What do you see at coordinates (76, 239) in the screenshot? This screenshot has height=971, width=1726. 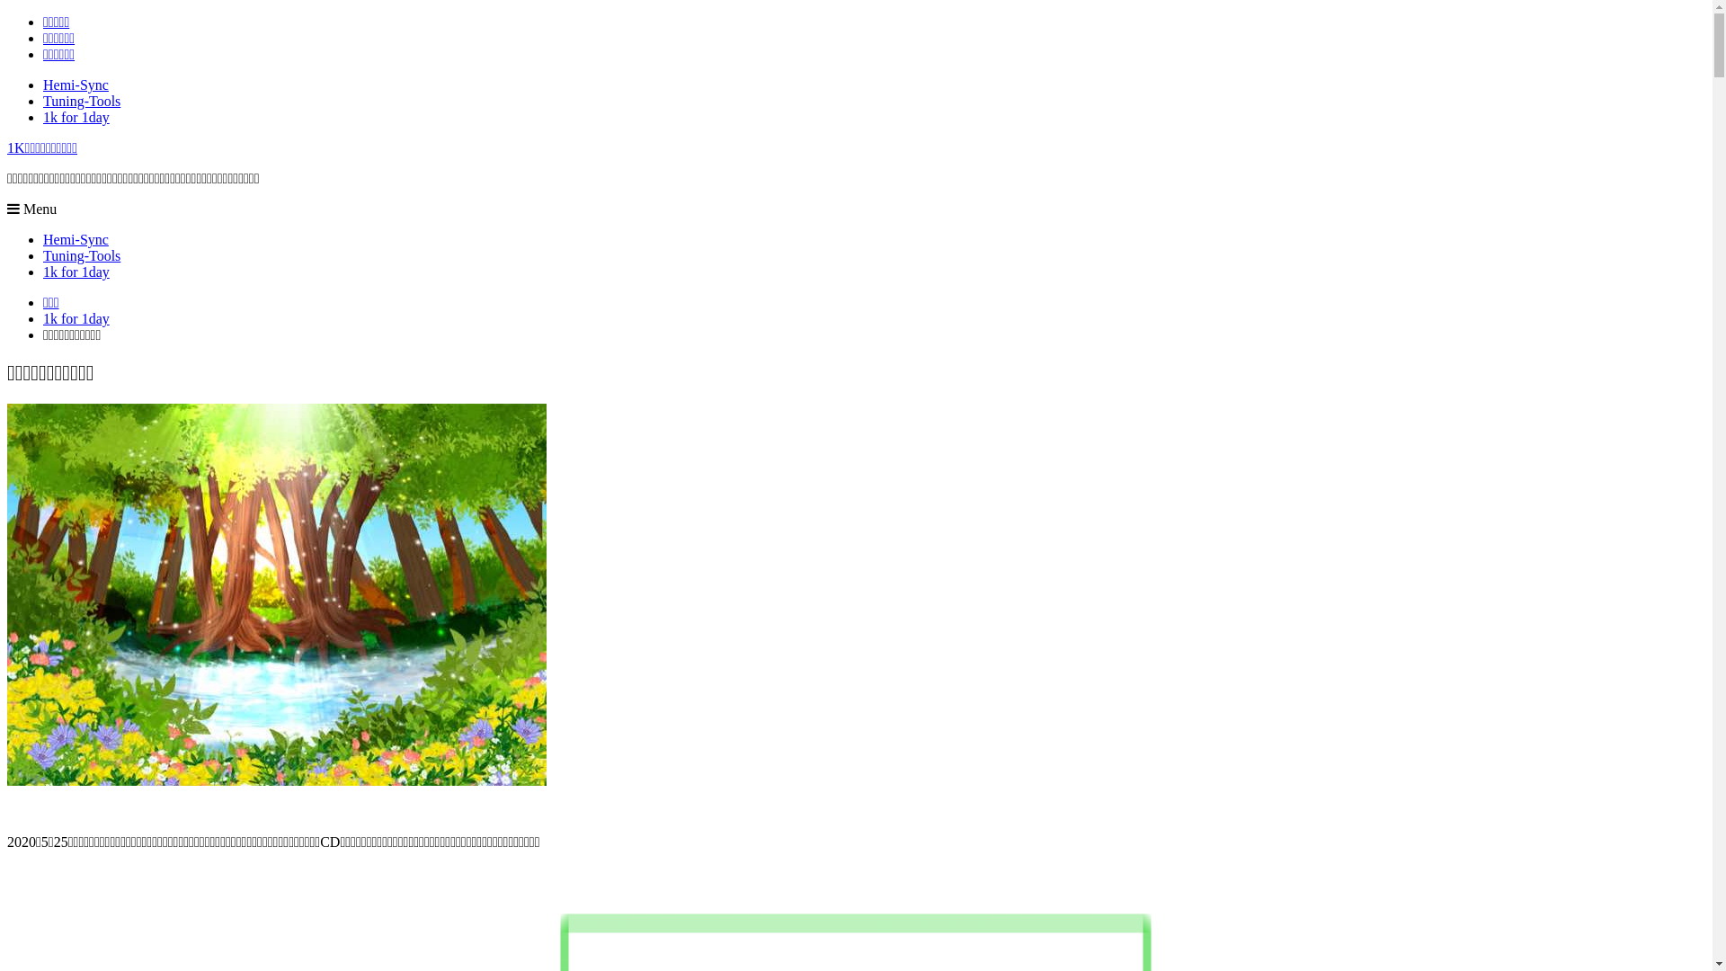 I see `Hemi-Sync` at bounding box center [76, 239].